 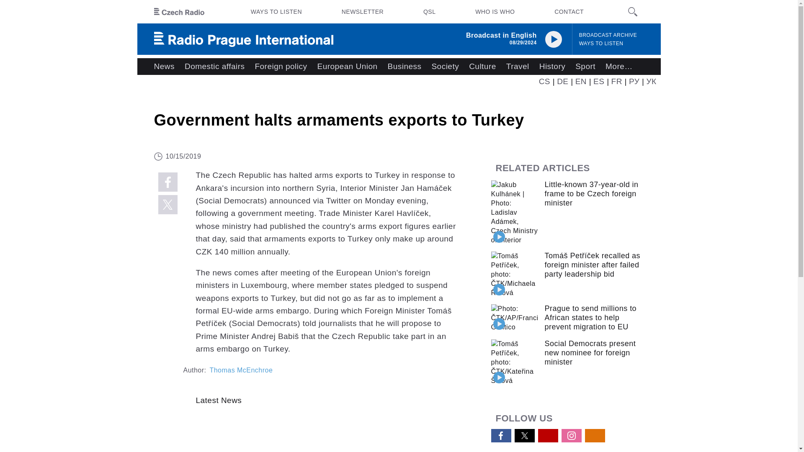 What do you see at coordinates (616, 81) in the screenshot?
I see `FR` at bounding box center [616, 81].